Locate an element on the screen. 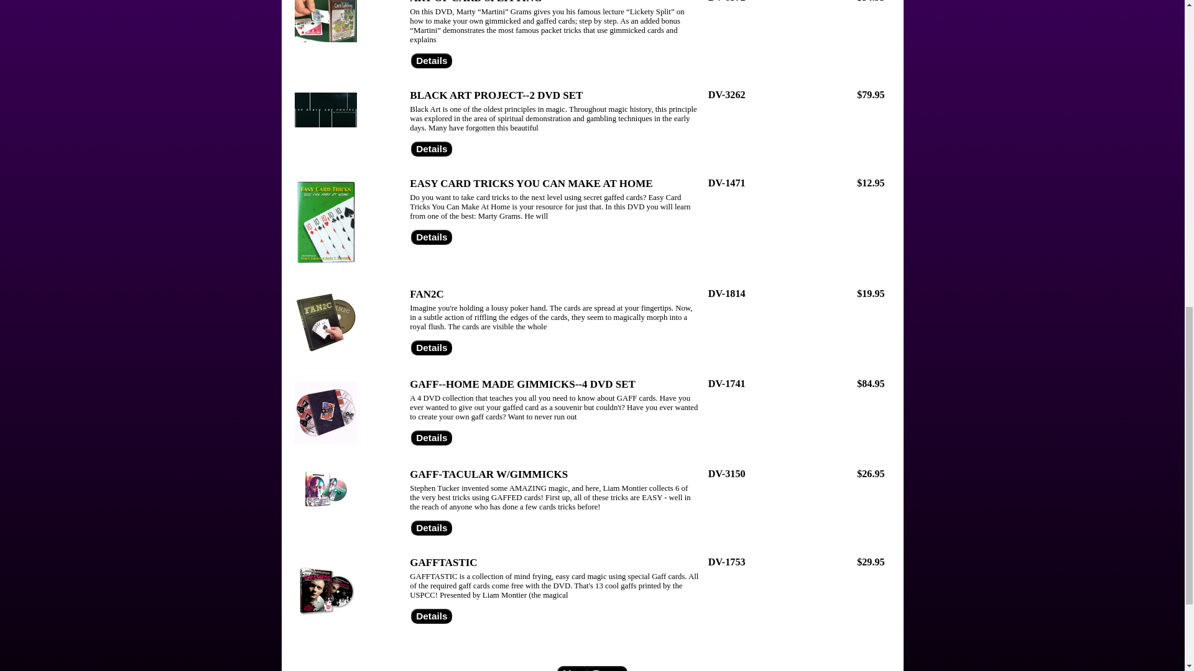 Image resolution: width=1194 pixels, height=671 pixels. FAN2C is located at coordinates (426, 294).